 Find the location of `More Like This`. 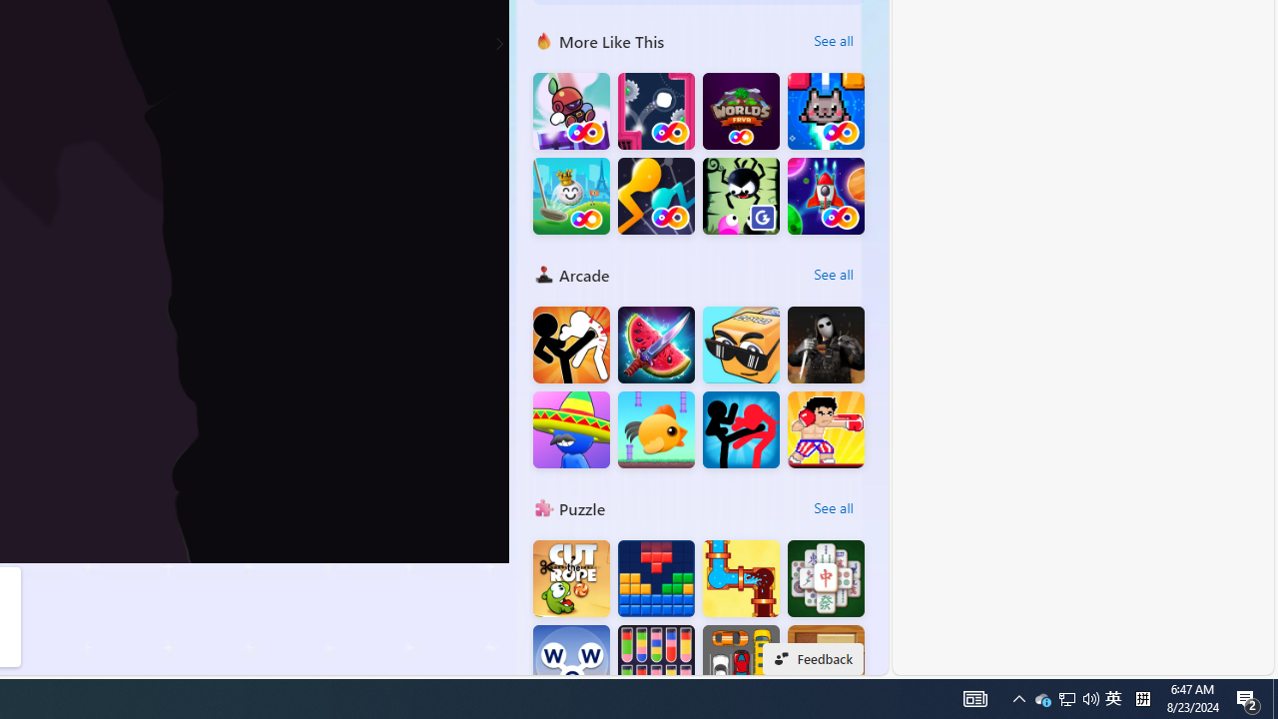

More Like This is located at coordinates (543, 40).